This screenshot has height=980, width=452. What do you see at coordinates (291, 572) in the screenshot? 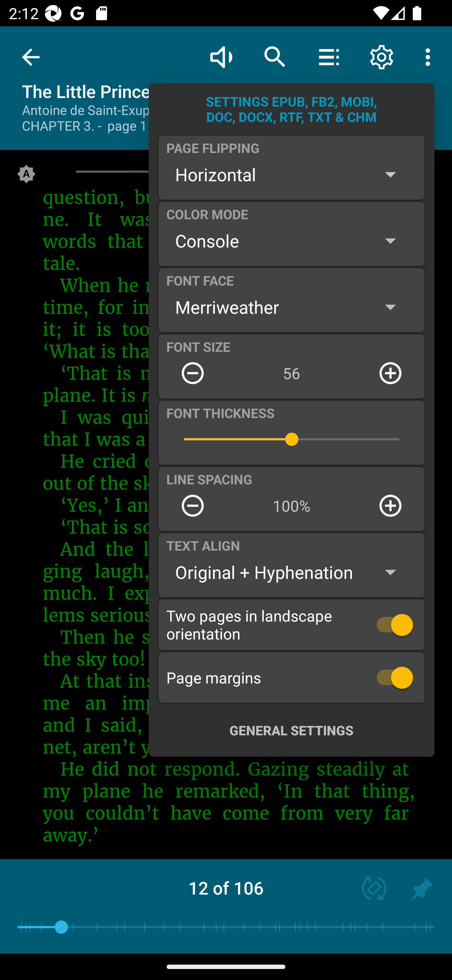
I see `Original + Hyphenation` at bounding box center [291, 572].